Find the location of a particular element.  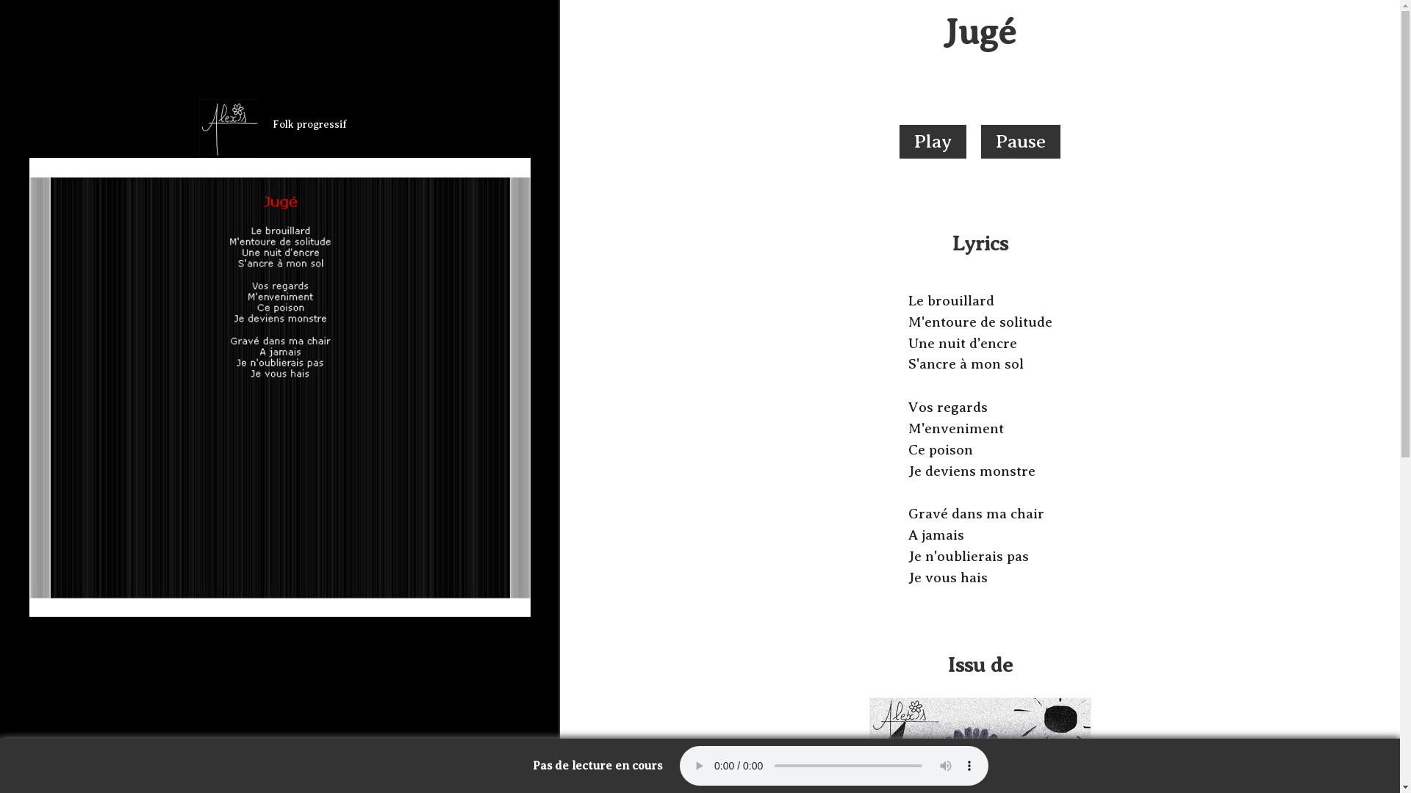

Folk progressif is located at coordinates (280, 128).